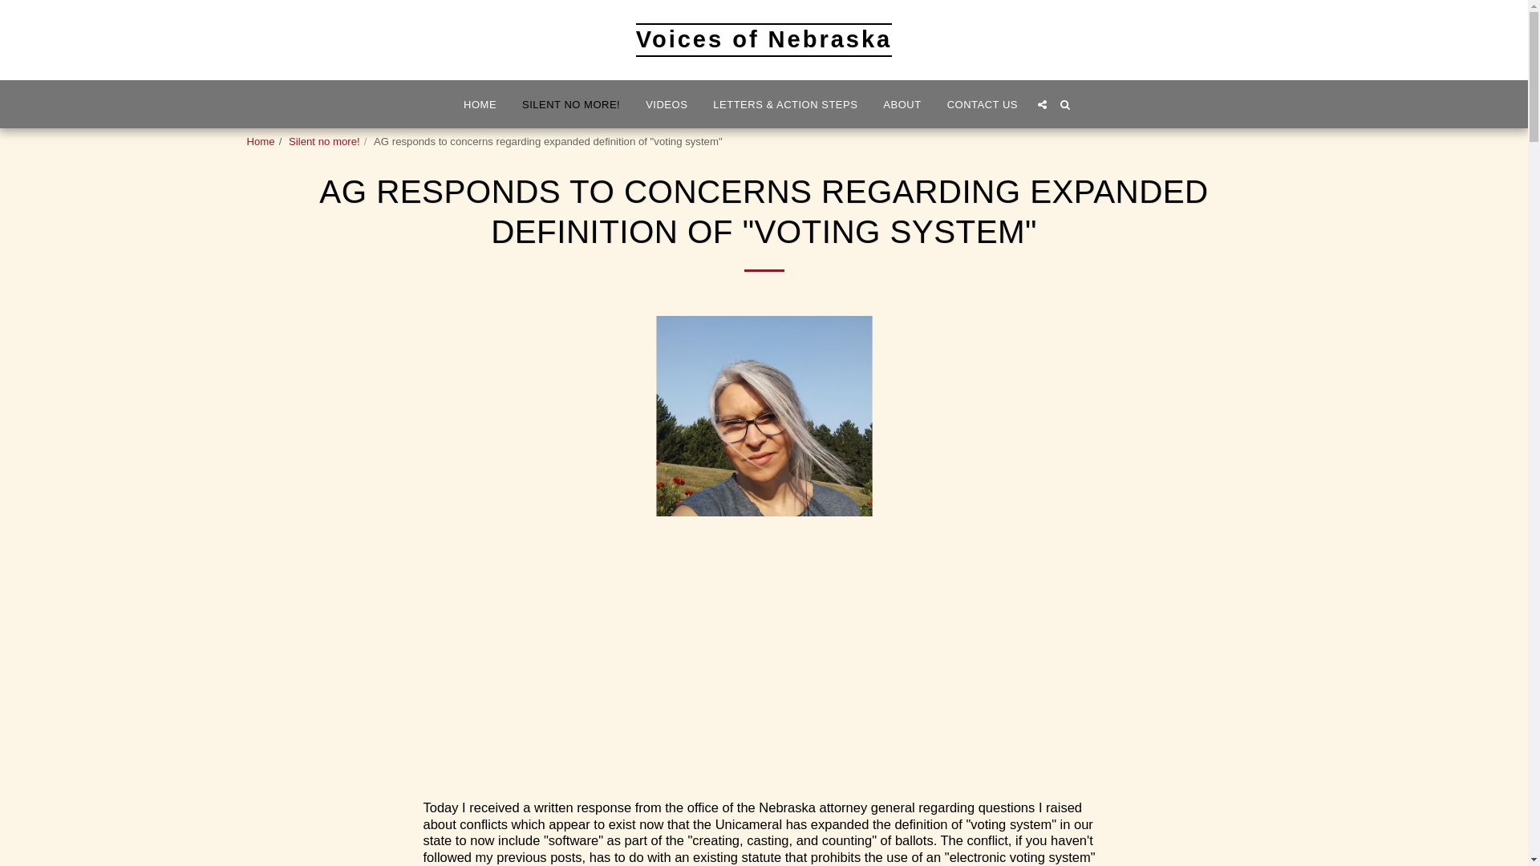  I want to click on Home, so click(261, 141).